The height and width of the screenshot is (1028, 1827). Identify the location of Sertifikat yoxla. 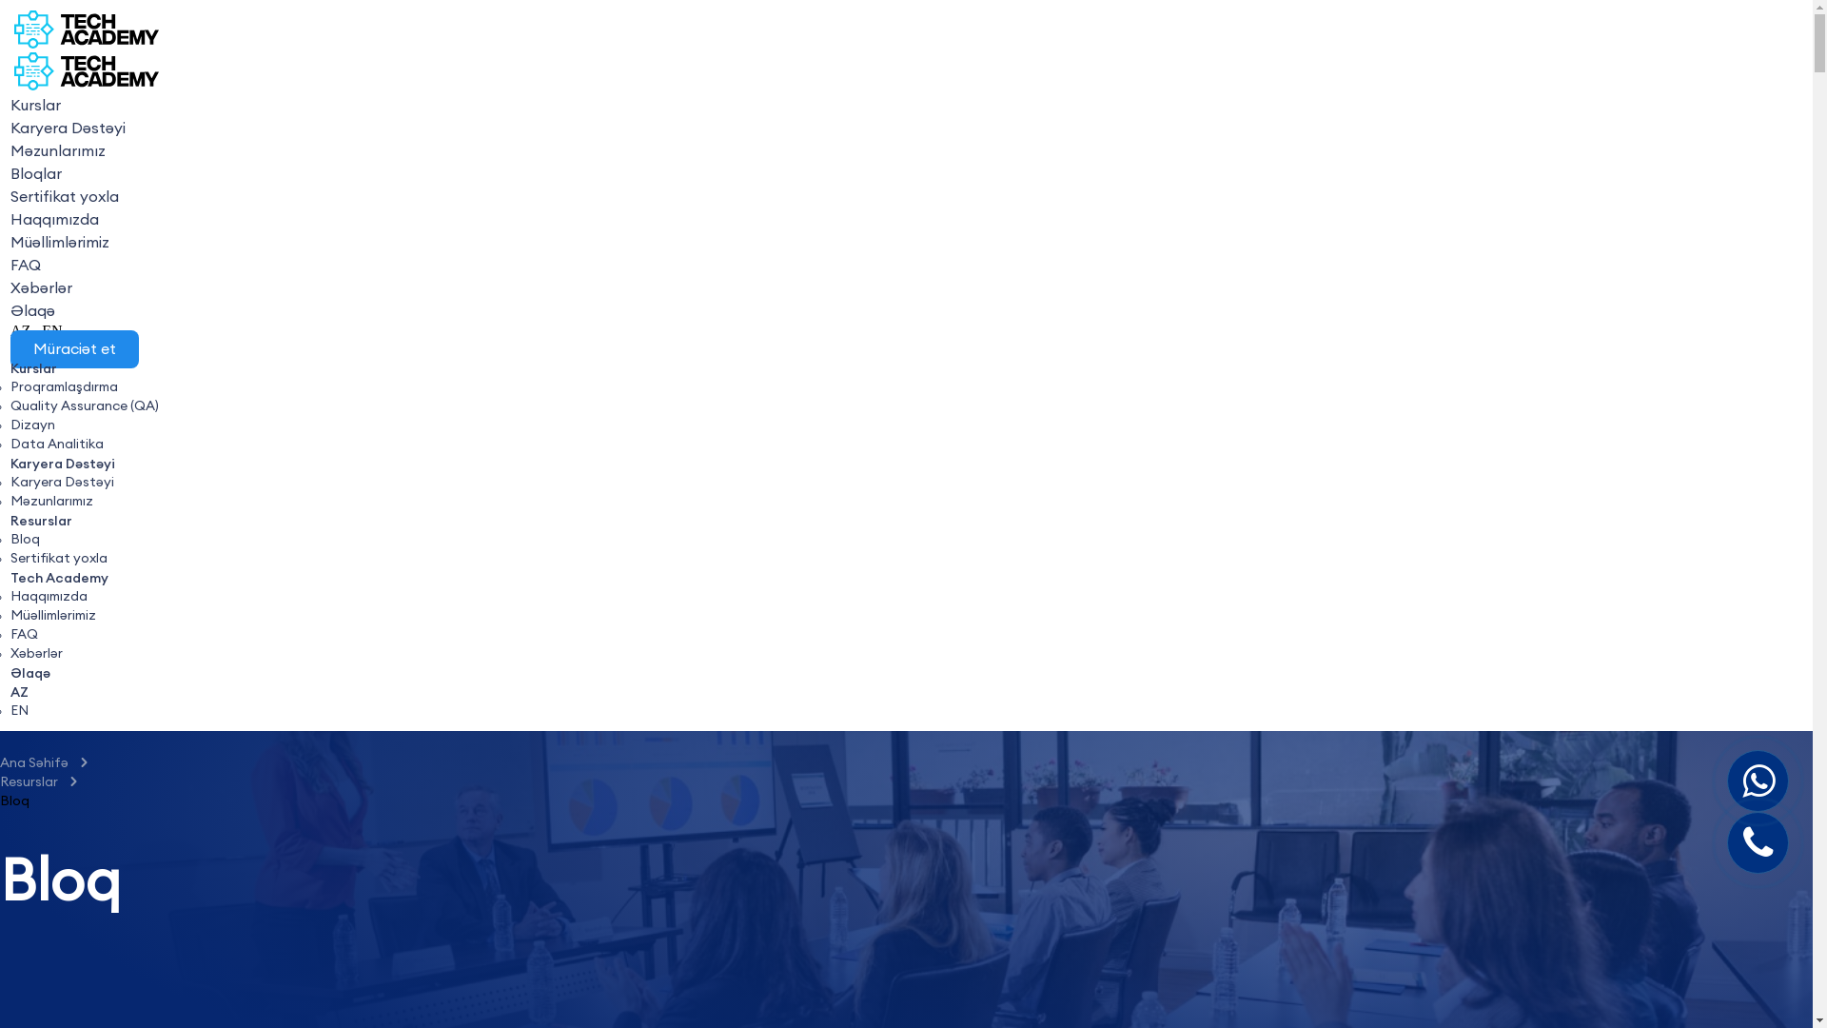
(65, 197).